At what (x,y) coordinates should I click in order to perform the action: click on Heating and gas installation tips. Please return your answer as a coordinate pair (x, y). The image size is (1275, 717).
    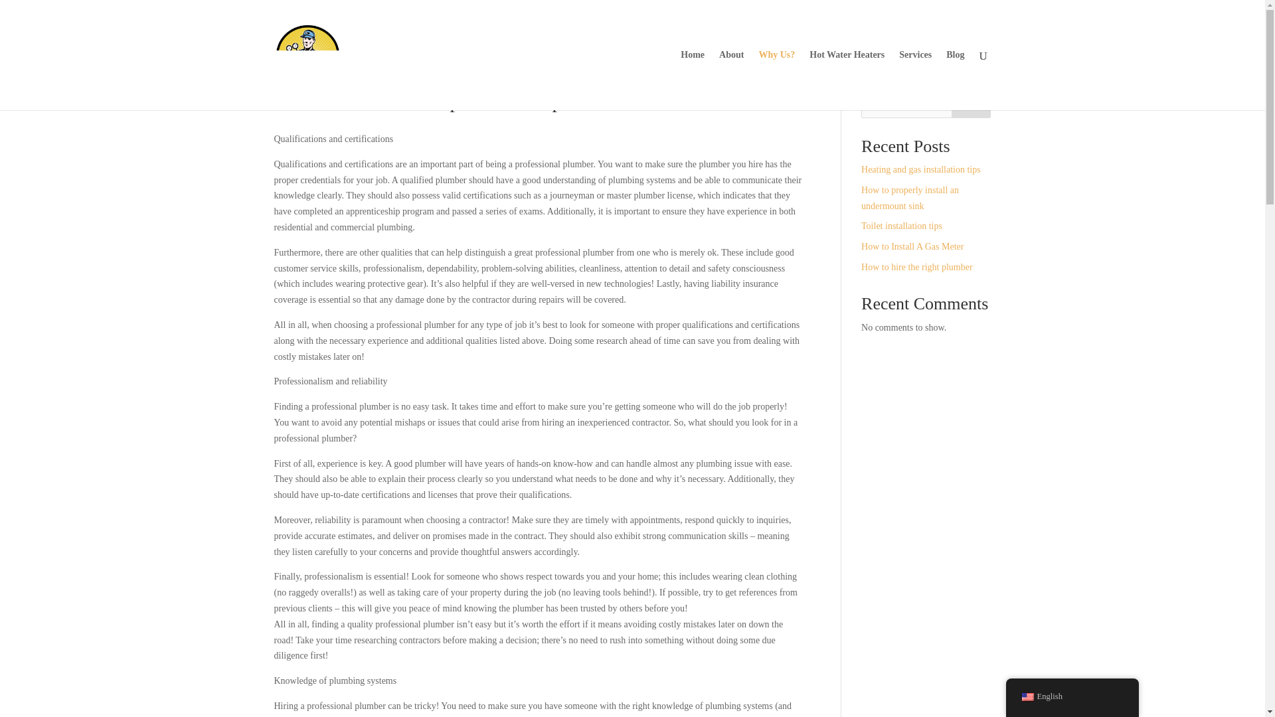
    Looking at the image, I should click on (920, 170).